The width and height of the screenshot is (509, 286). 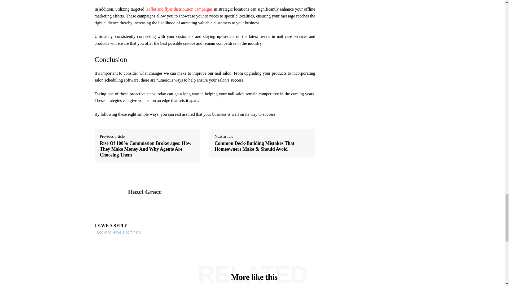 I want to click on Hazel Grace, so click(x=107, y=192).